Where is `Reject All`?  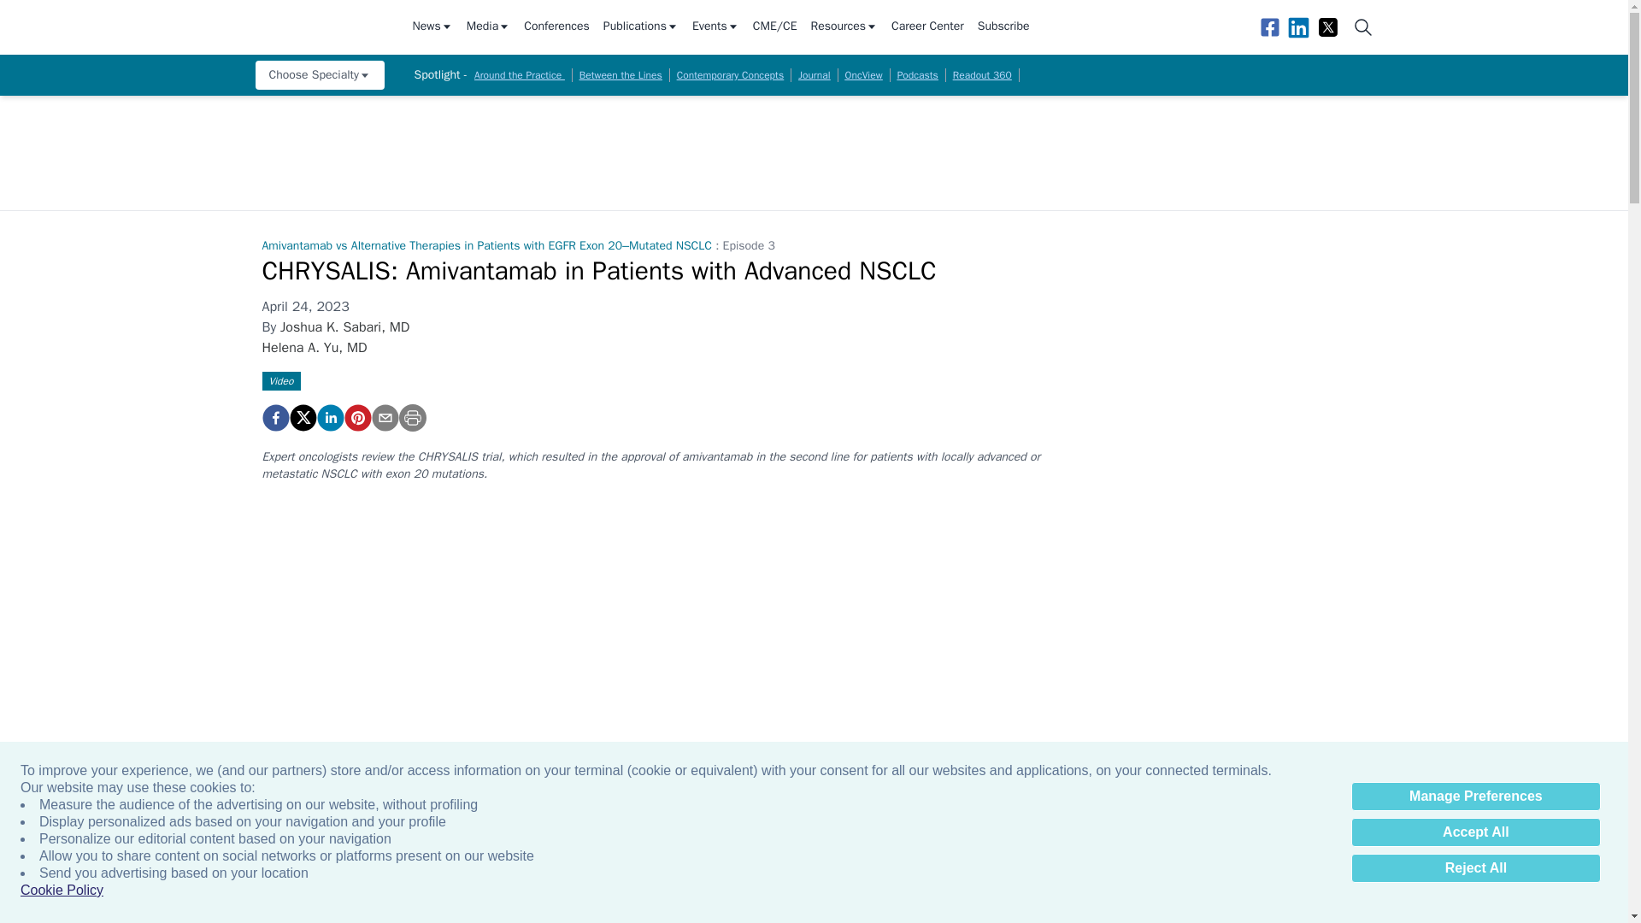 Reject All is located at coordinates (1475, 868).